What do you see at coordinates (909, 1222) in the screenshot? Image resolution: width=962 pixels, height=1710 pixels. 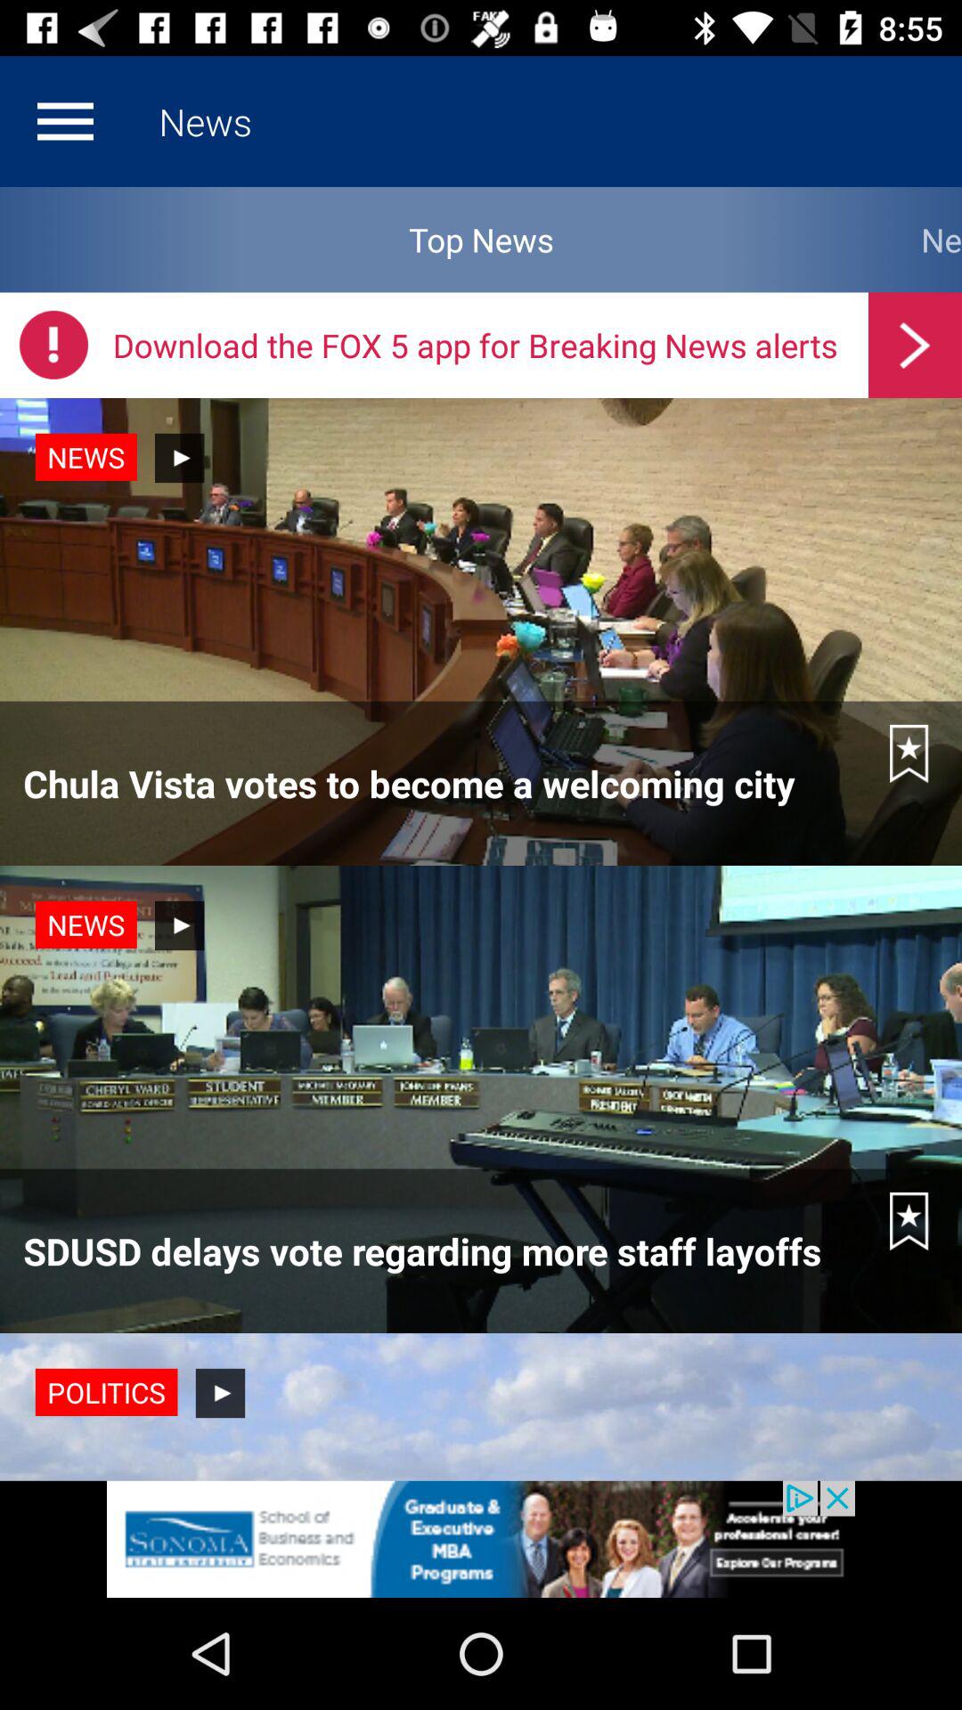 I see `select the symbol which is to the immediate right of sdusd delays vote regarding more staff layoffs` at bounding box center [909, 1222].